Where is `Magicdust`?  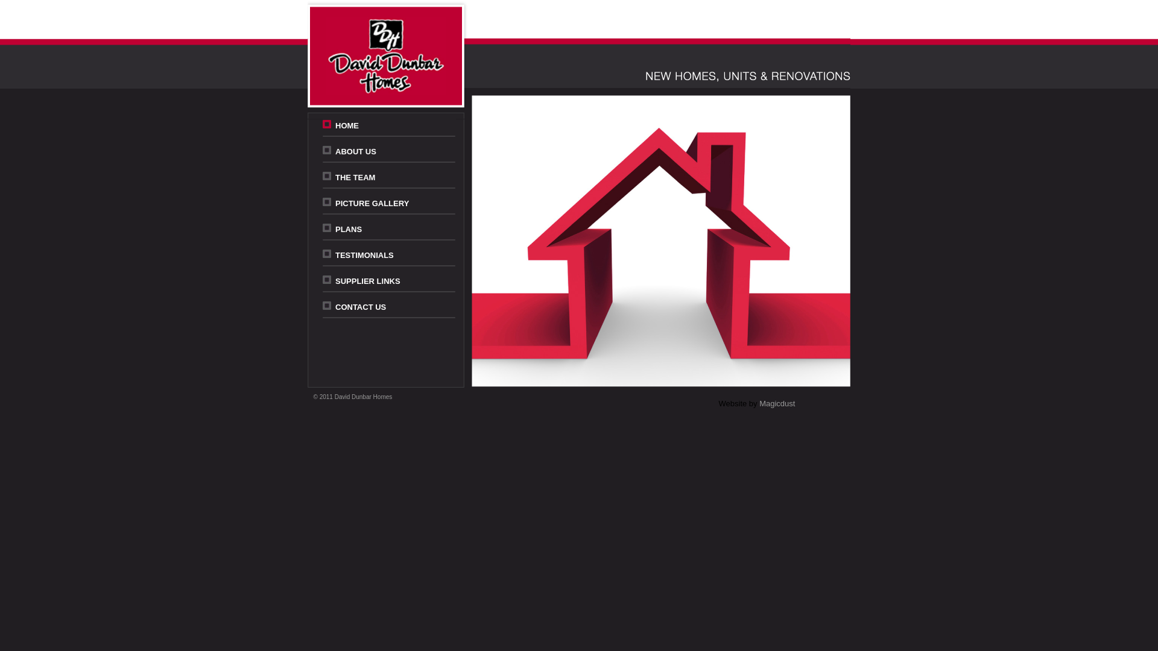 Magicdust is located at coordinates (777, 404).